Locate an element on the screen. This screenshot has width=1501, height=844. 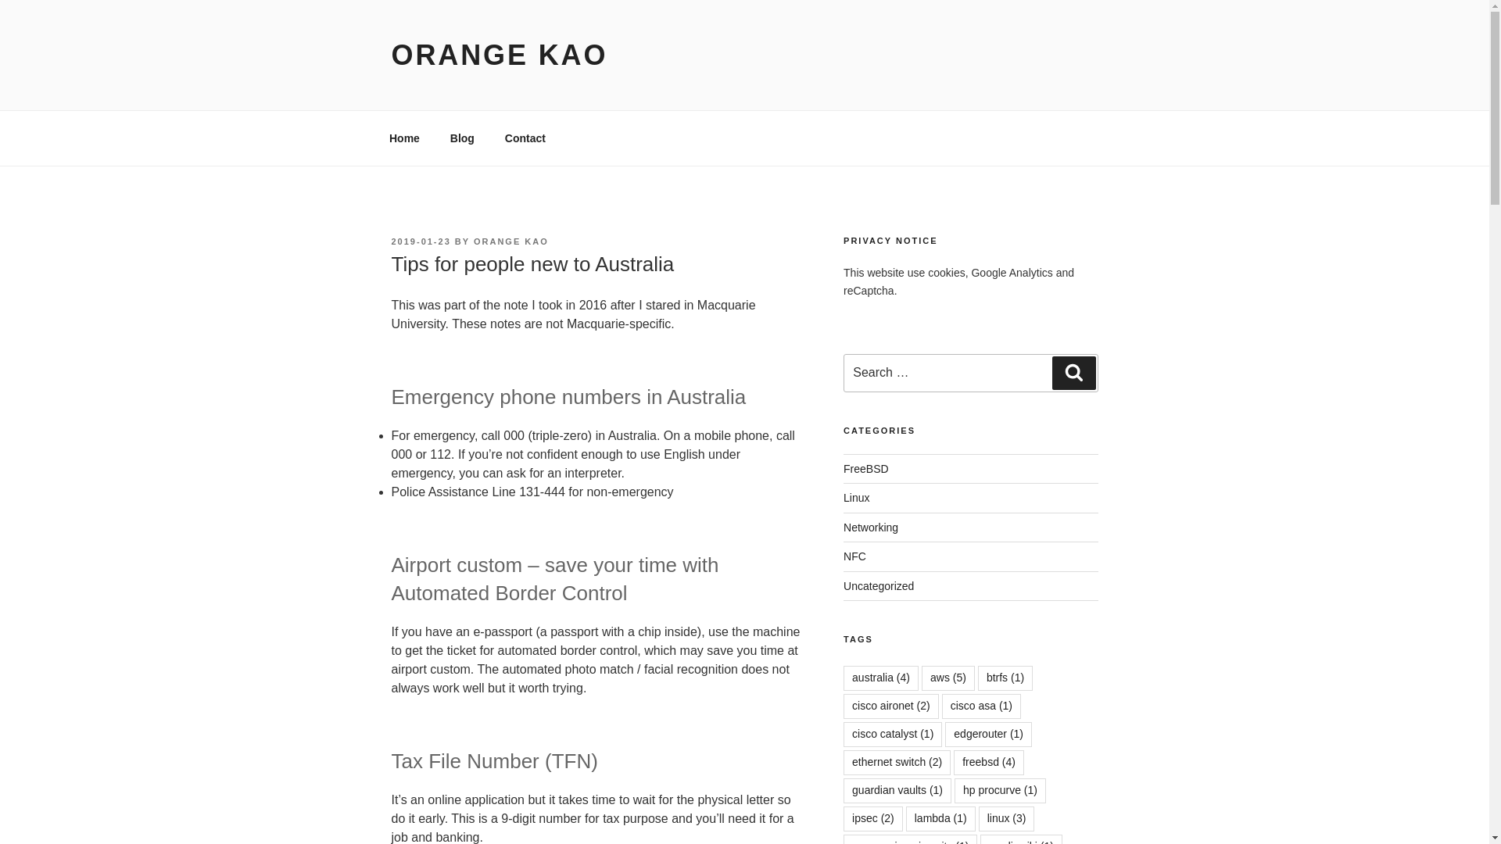
Search is located at coordinates (1073, 372).